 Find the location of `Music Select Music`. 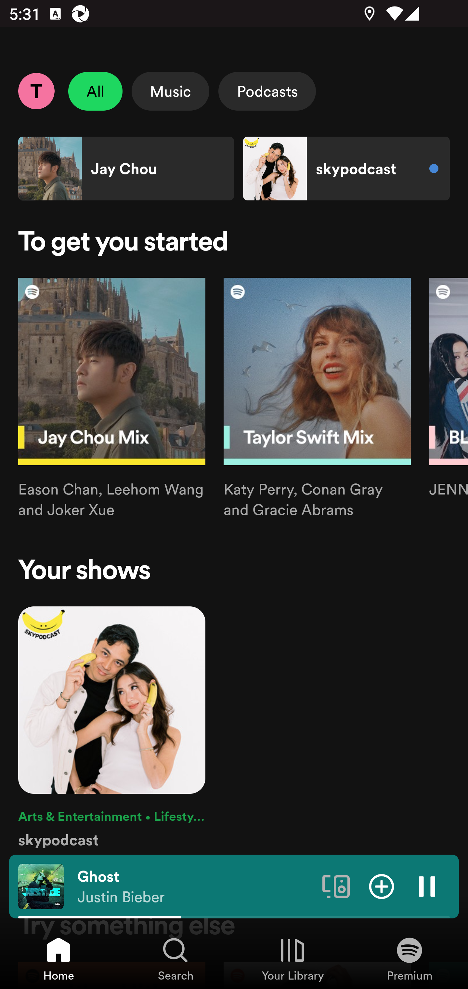

Music Select Music is located at coordinates (170, 91).